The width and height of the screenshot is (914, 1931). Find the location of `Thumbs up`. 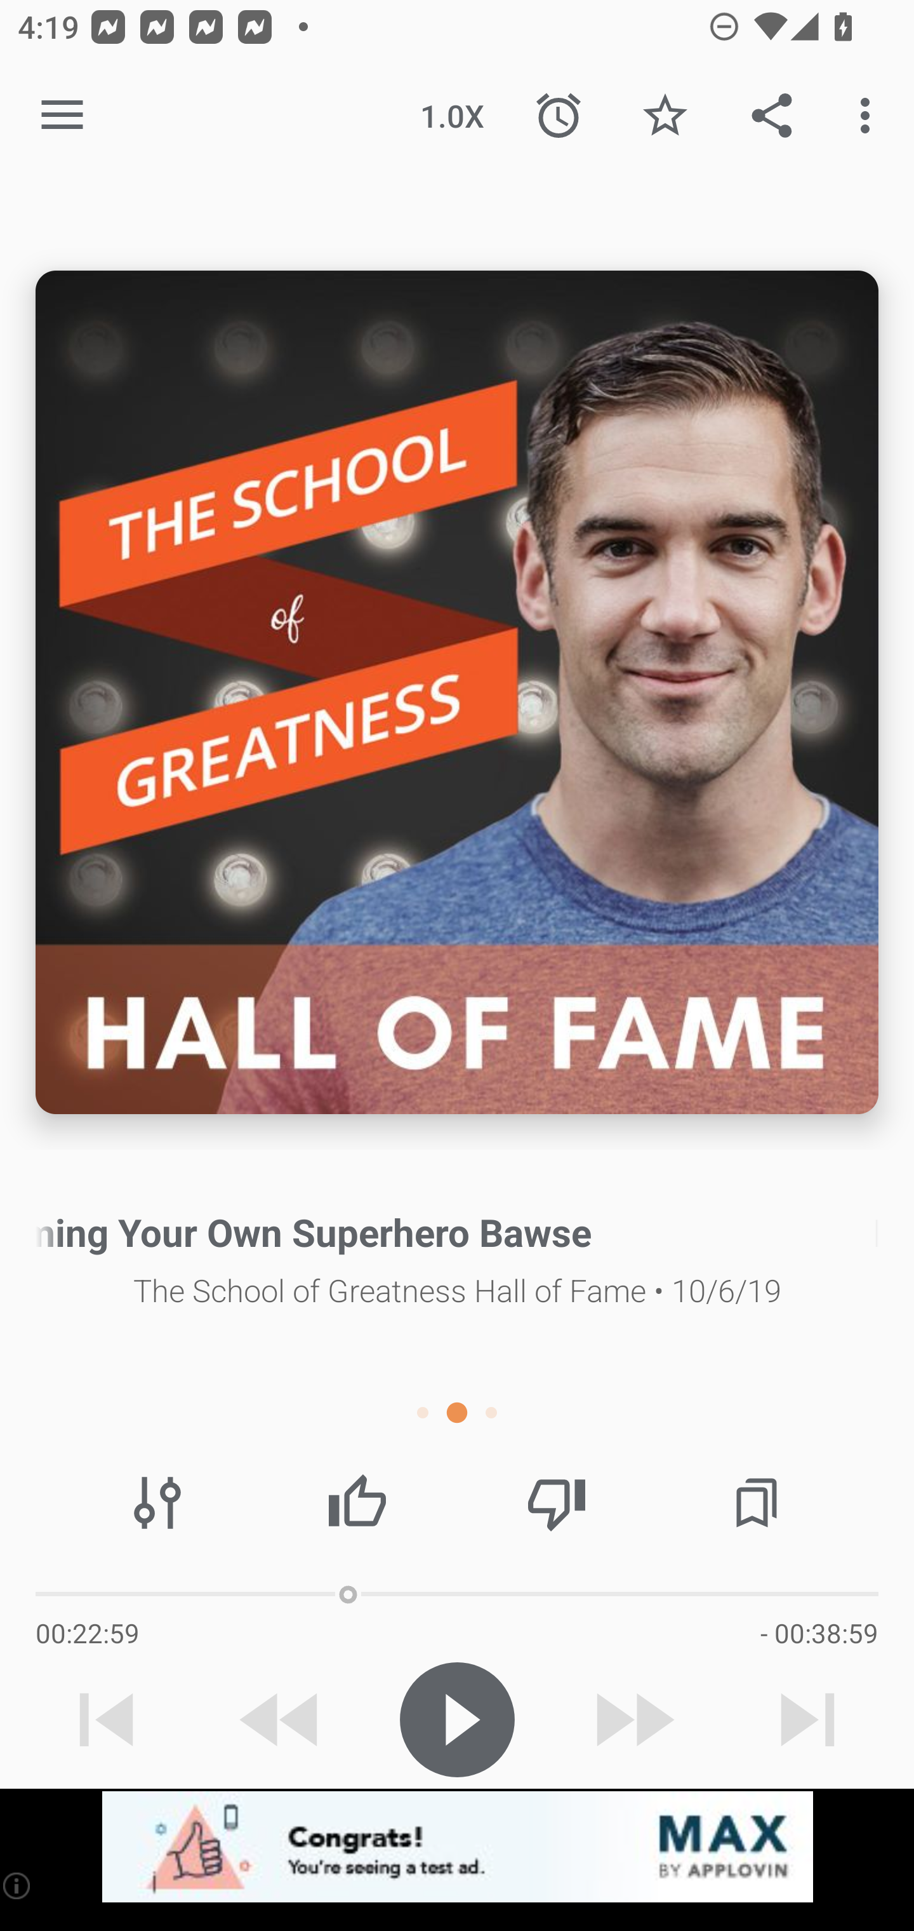

Thumbs up is located at coordinates (357, 1503).